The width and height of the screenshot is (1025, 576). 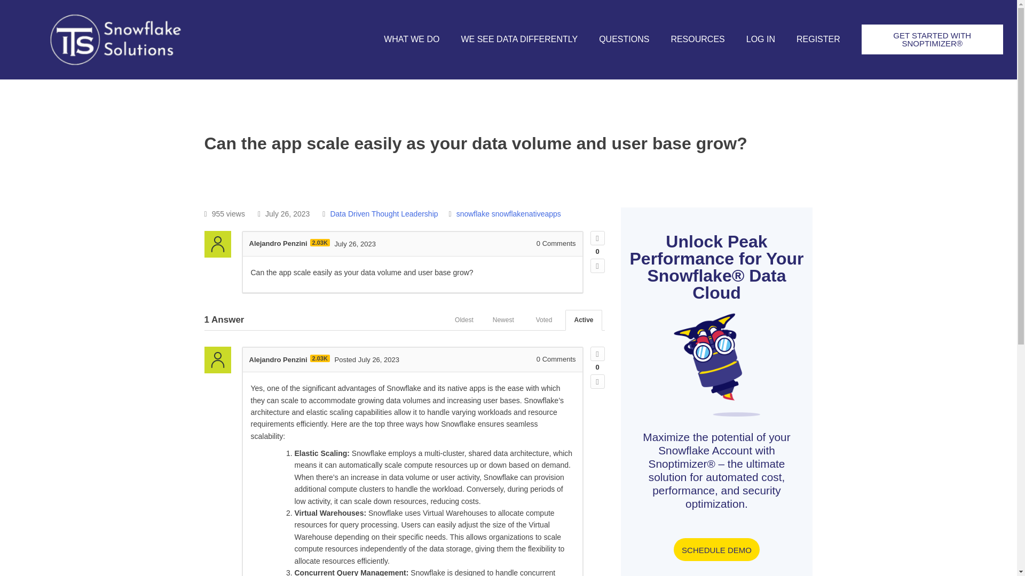 I want to click on July 26, 2023, so click(x=356, y=243).